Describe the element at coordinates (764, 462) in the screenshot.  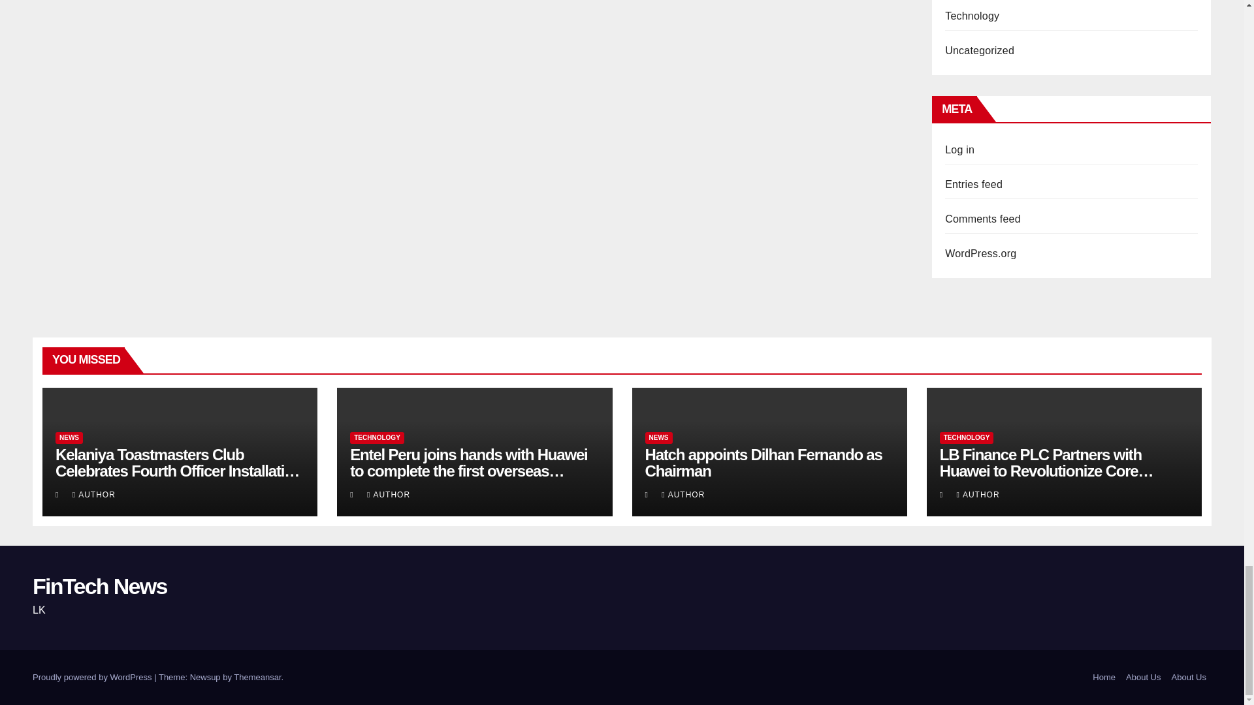
I see `Permalink to: Hatch appoints Dilhan Fernando as Chairman` at that location.